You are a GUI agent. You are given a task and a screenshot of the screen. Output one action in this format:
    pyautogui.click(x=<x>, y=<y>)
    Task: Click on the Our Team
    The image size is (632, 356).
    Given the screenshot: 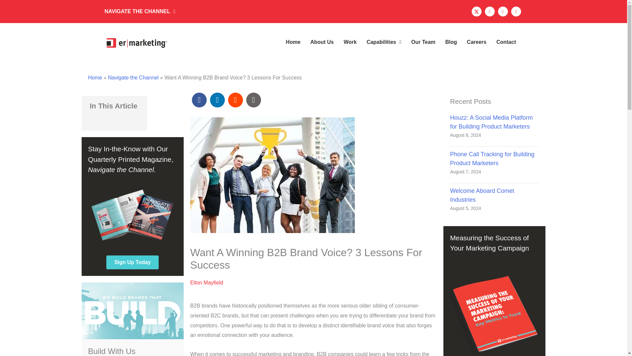 What is the action you would take?
    pyautogui.click(x=423, y=42)
    